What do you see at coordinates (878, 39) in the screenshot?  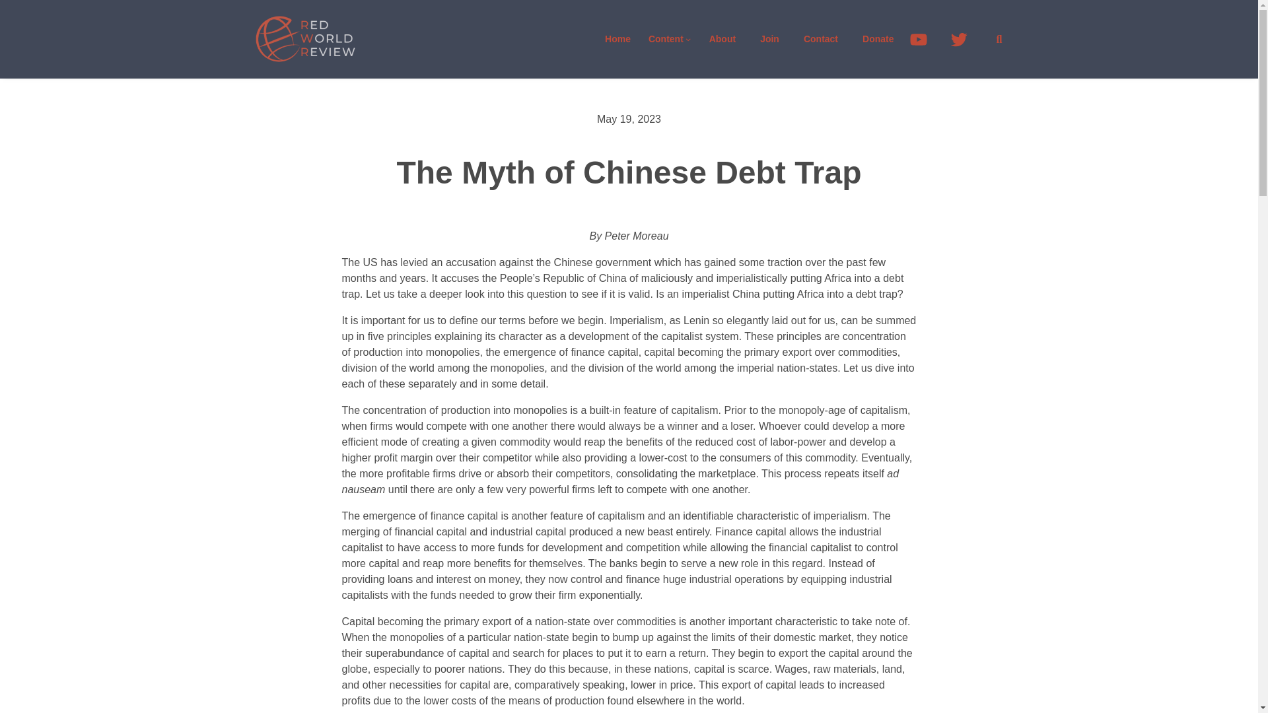 I see `Donate` at bounding box center [878, 39].